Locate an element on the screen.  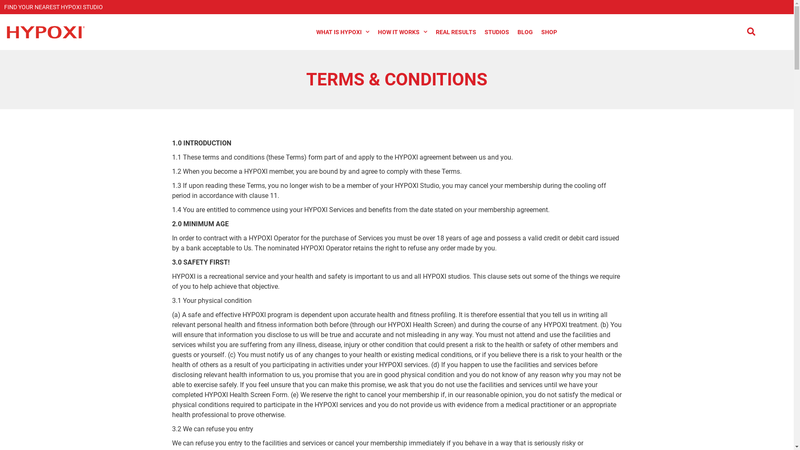
WHAT IS HYPOXI is located at coordinates (343, 32).